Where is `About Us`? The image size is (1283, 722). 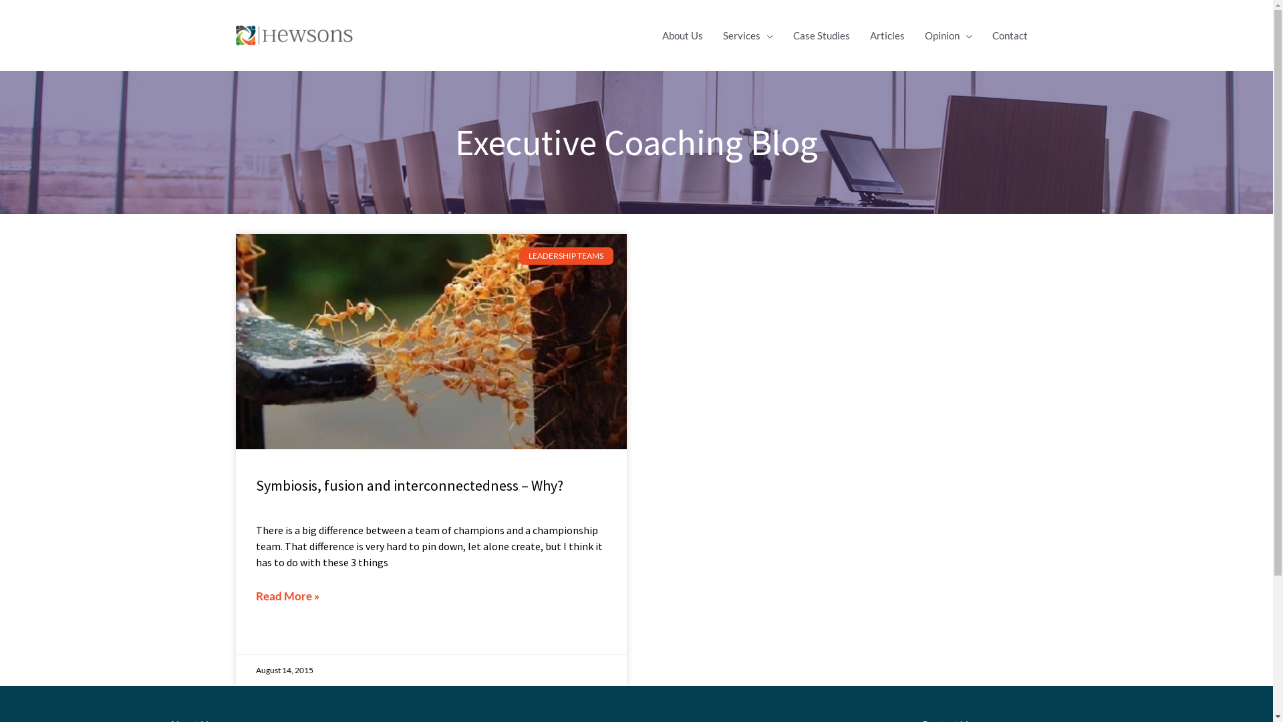 About Us is located at coordinates (683, 35).